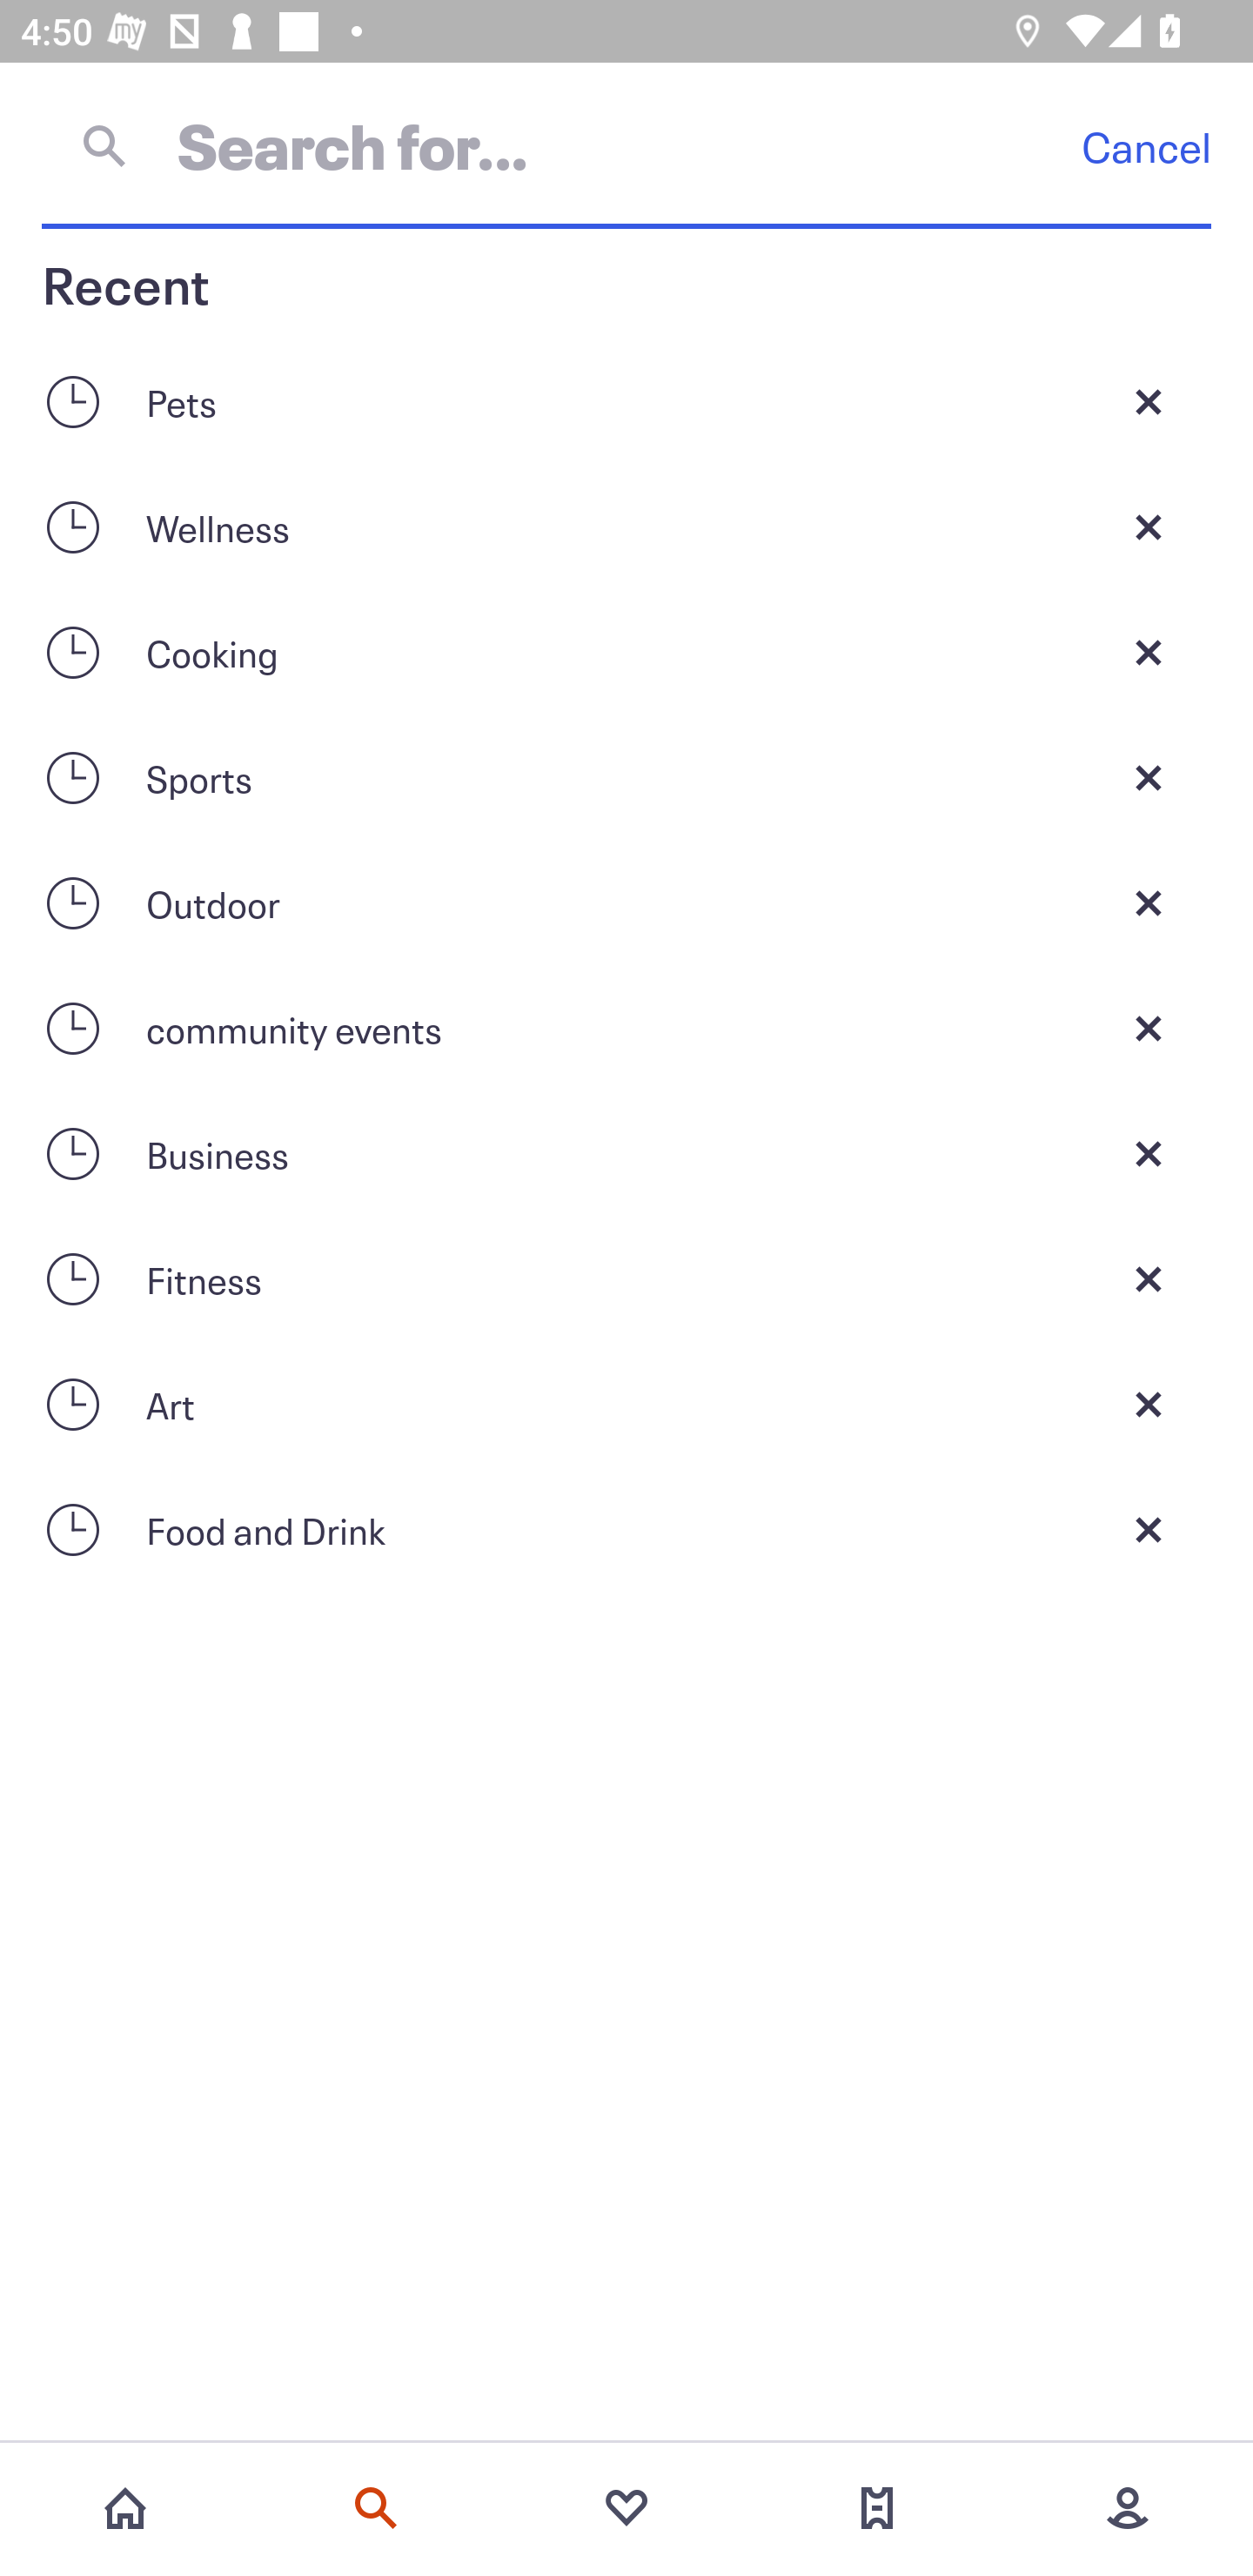 The height and width of the screenshot is (2576, 1253). Describe the element at coordinates (877, 2508) in the screenshot. I see `Tickets` at that location.